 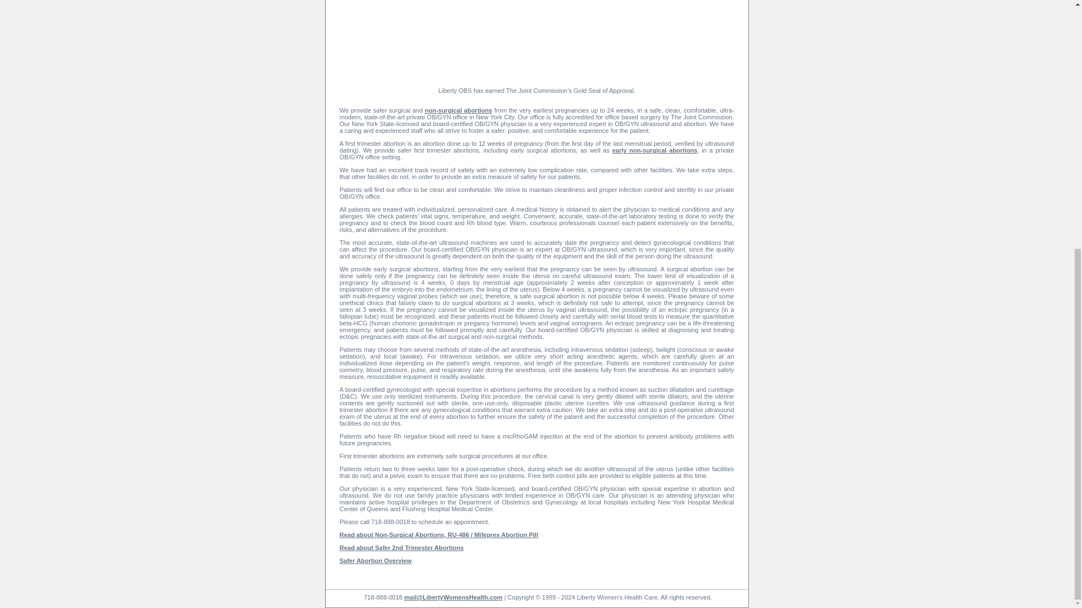 What do you see at coordinates (459, 110) in the screenshot?
I see `non-surgical abortions` at bounding box center [459, 110].